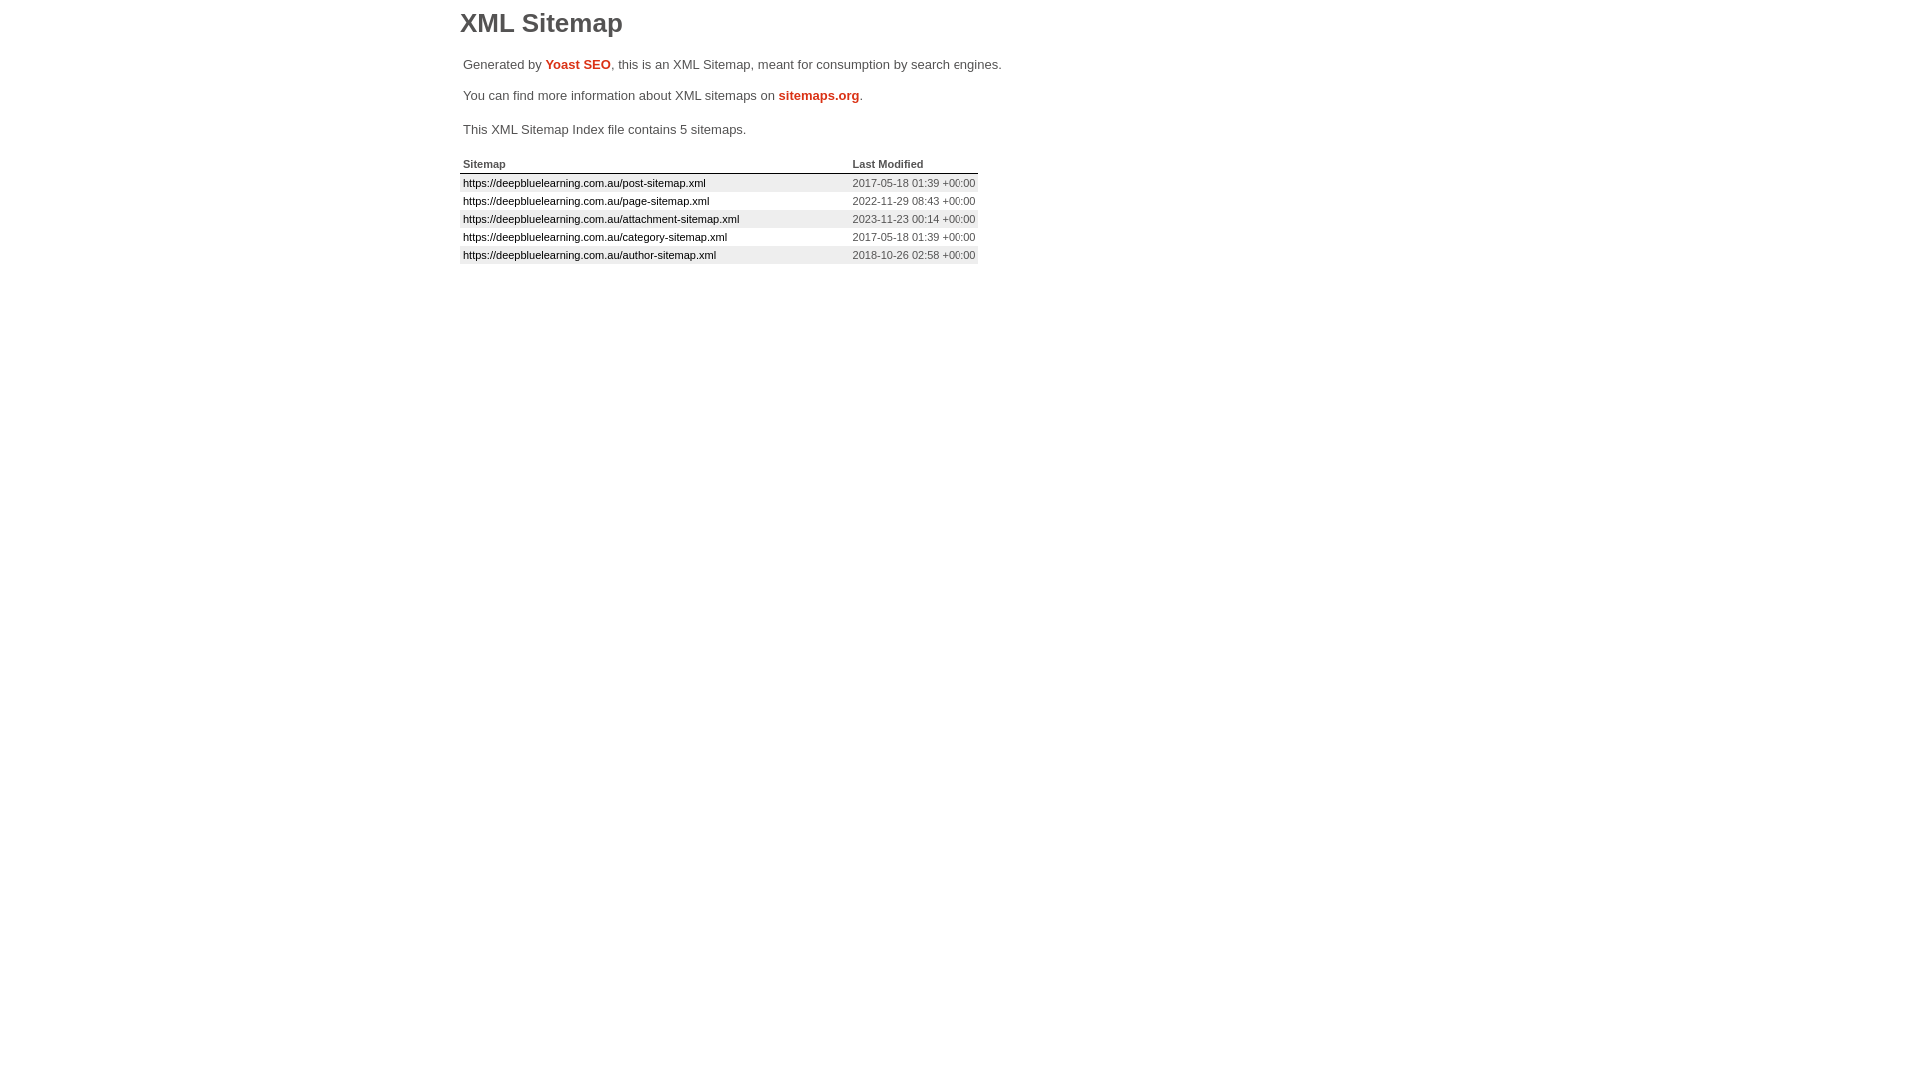 The width and height of the screenshot is (1919, 1079). What do you see at coordinates (584, 183) in the screenshot?
I see `https://deepbluelearning.com.au/post-sitemap.xml` at bounding box center [584, 183].